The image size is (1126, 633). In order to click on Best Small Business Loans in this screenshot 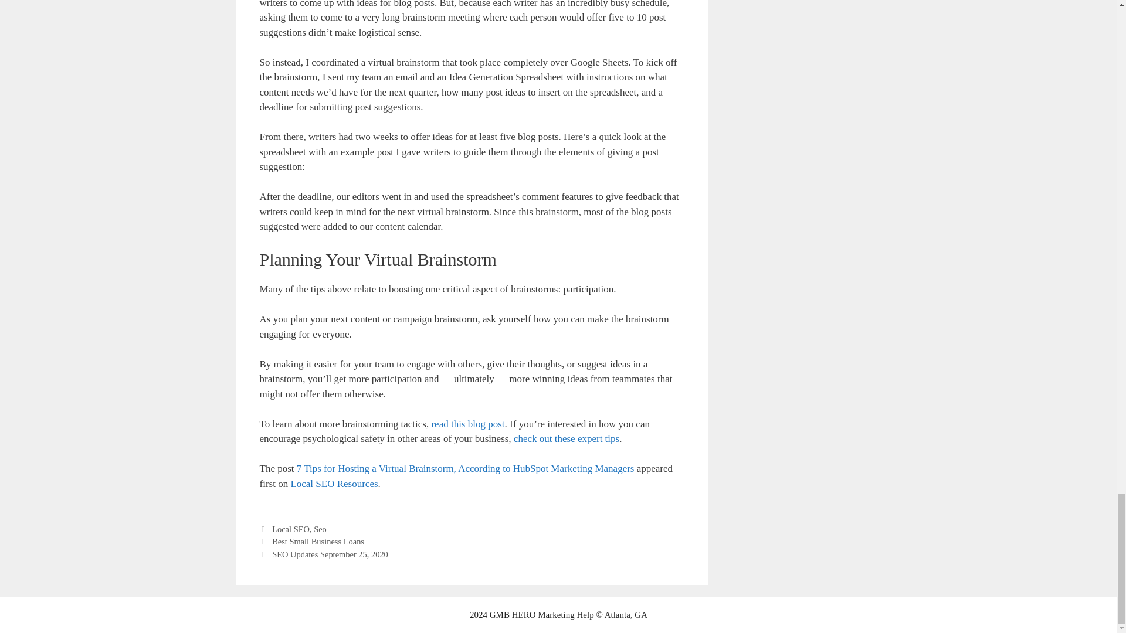, I will do `click(318, 542)`.